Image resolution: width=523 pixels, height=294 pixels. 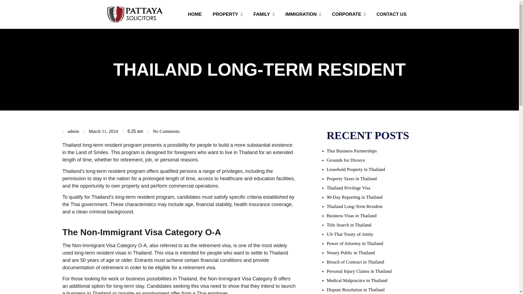 I want to click on IMMIGRATION, so click(x=303, y=14).